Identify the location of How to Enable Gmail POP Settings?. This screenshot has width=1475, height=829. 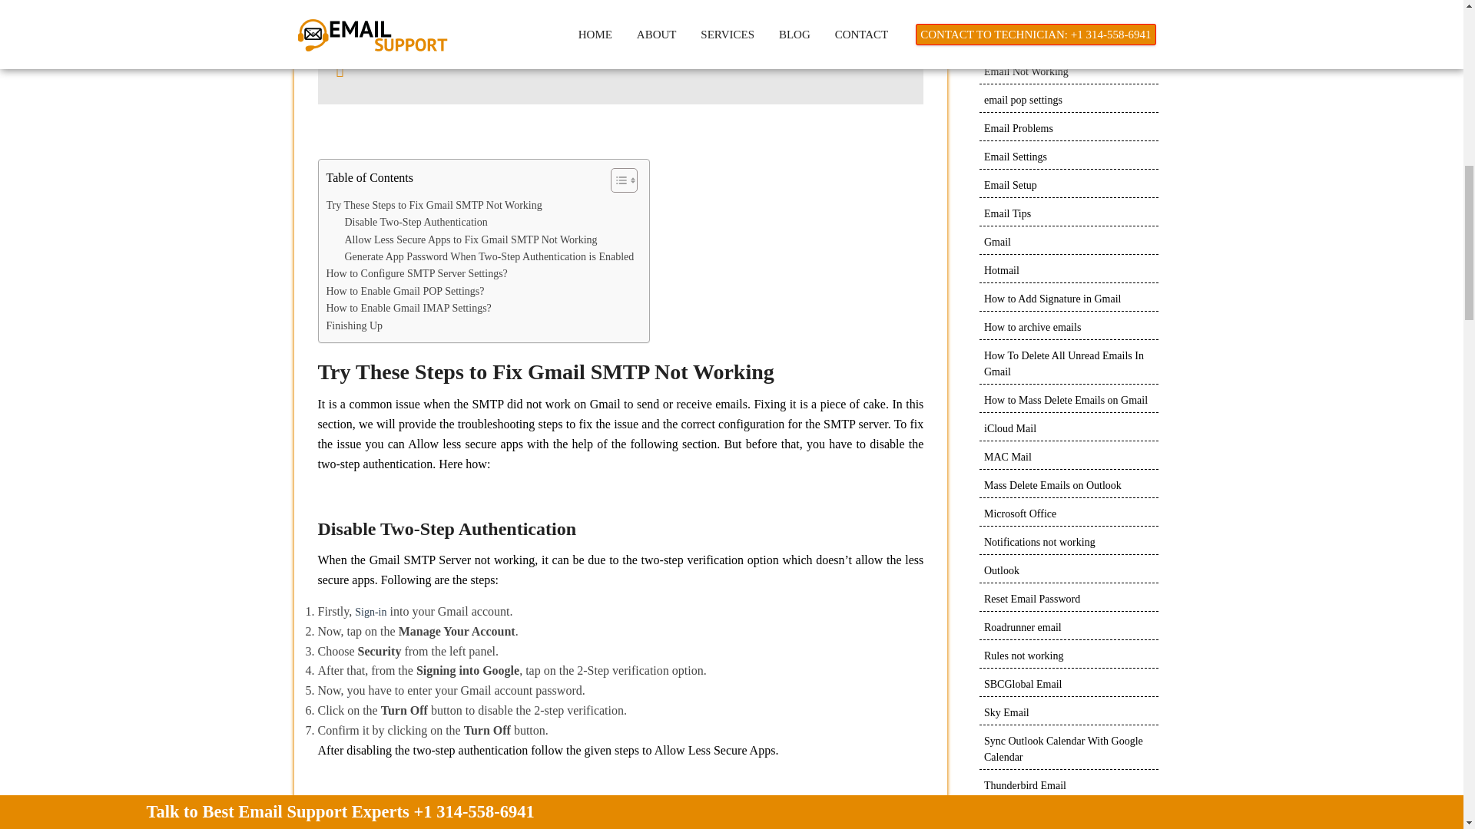
(404, 292).